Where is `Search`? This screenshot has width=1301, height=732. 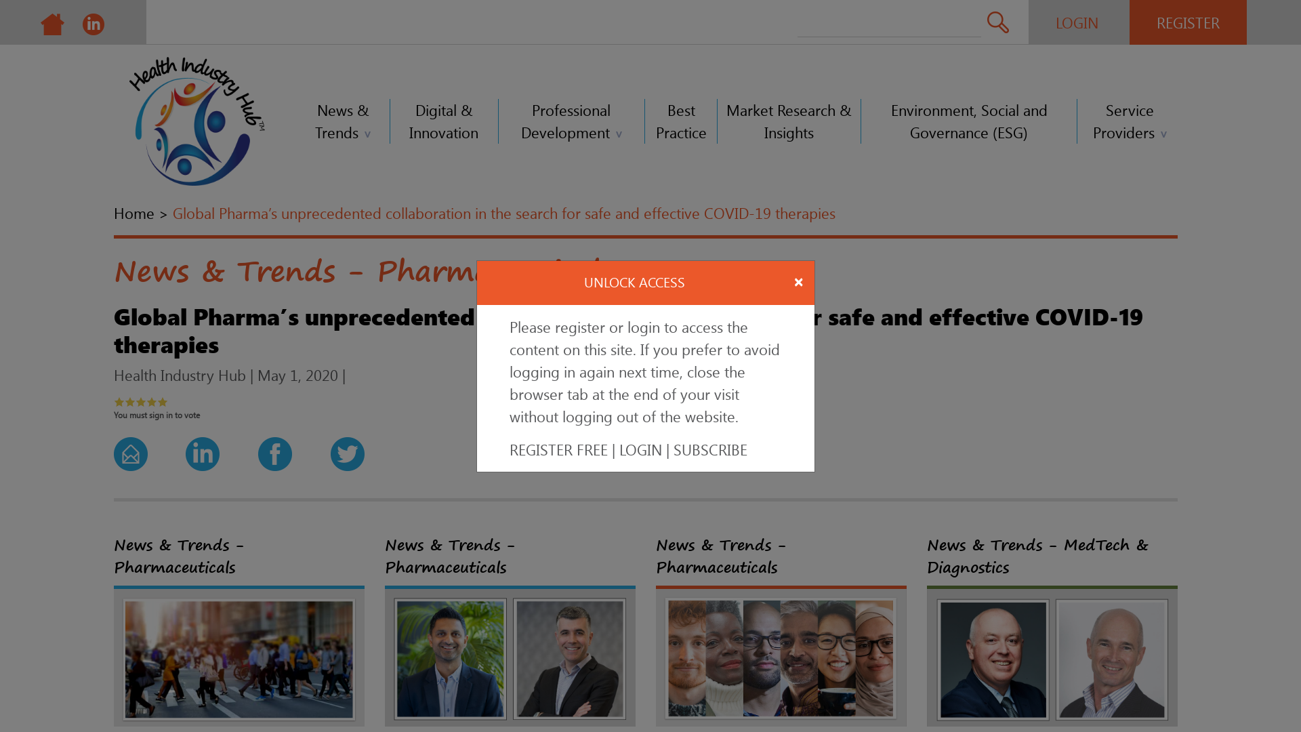 Search is located at coordinates (998, 22).